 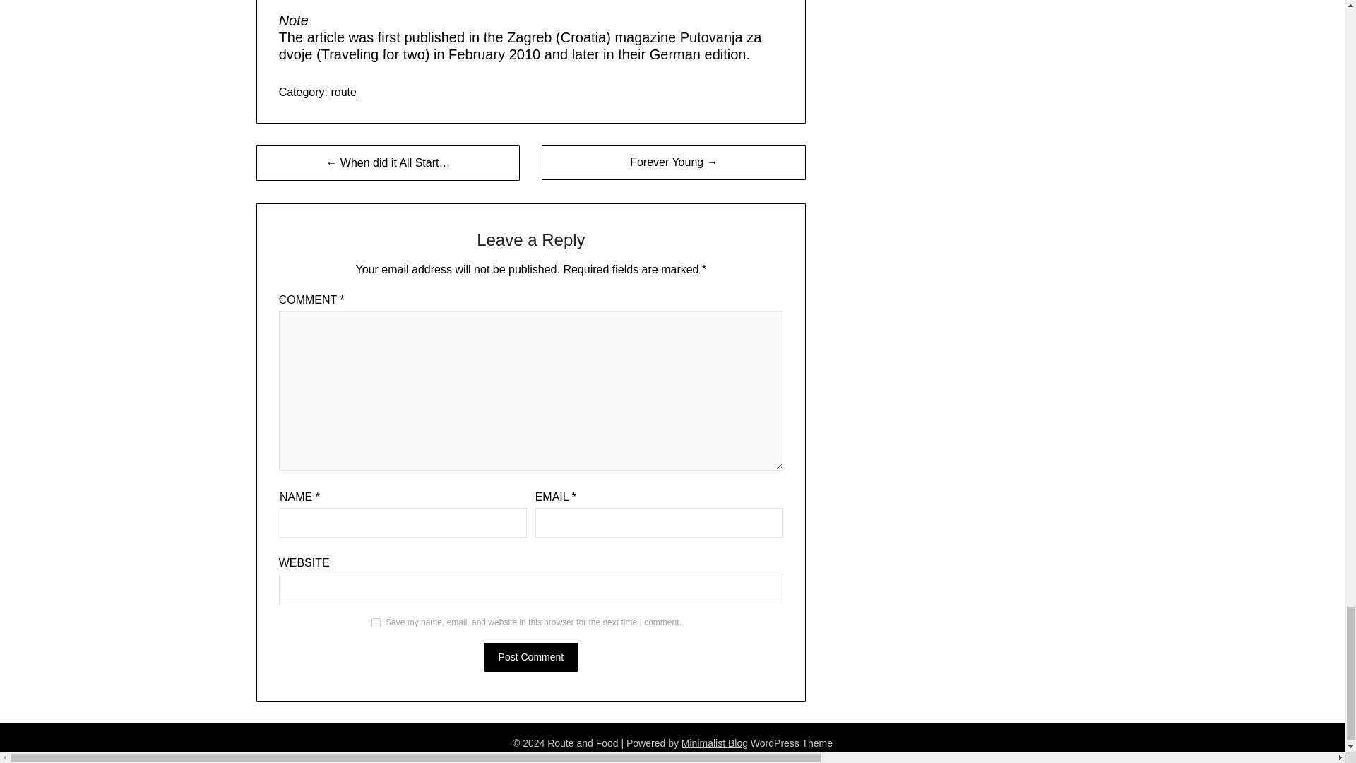 What do you see at coordinates (376, 622) in the screenshot?
I see `yes` at bounding box center [376, 622].